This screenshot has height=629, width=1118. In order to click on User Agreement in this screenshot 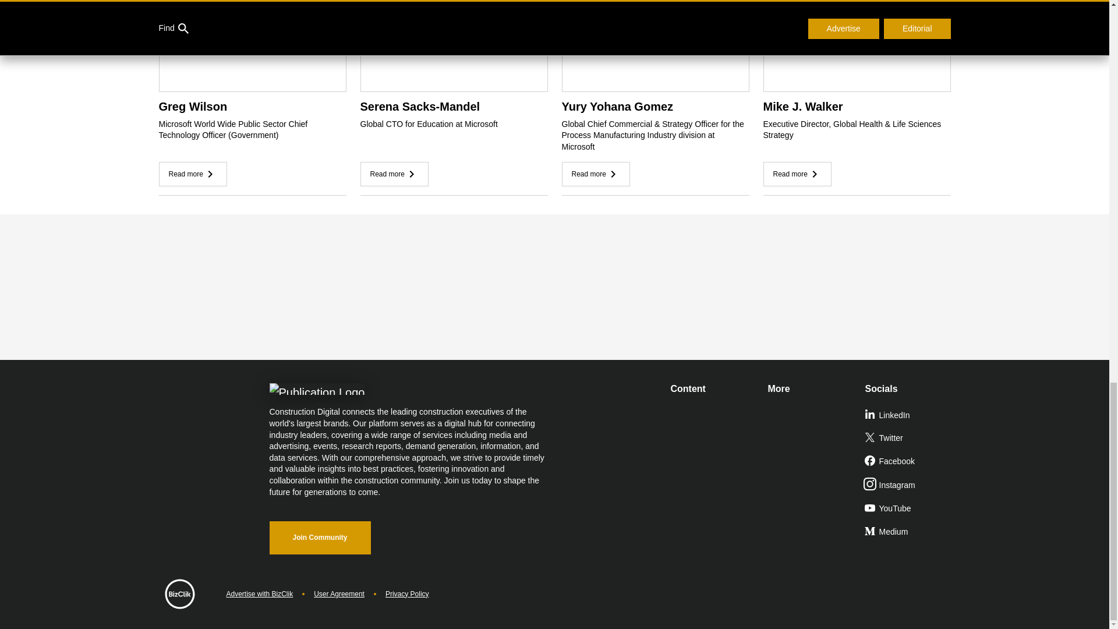, I will do `click(339, 594)`.